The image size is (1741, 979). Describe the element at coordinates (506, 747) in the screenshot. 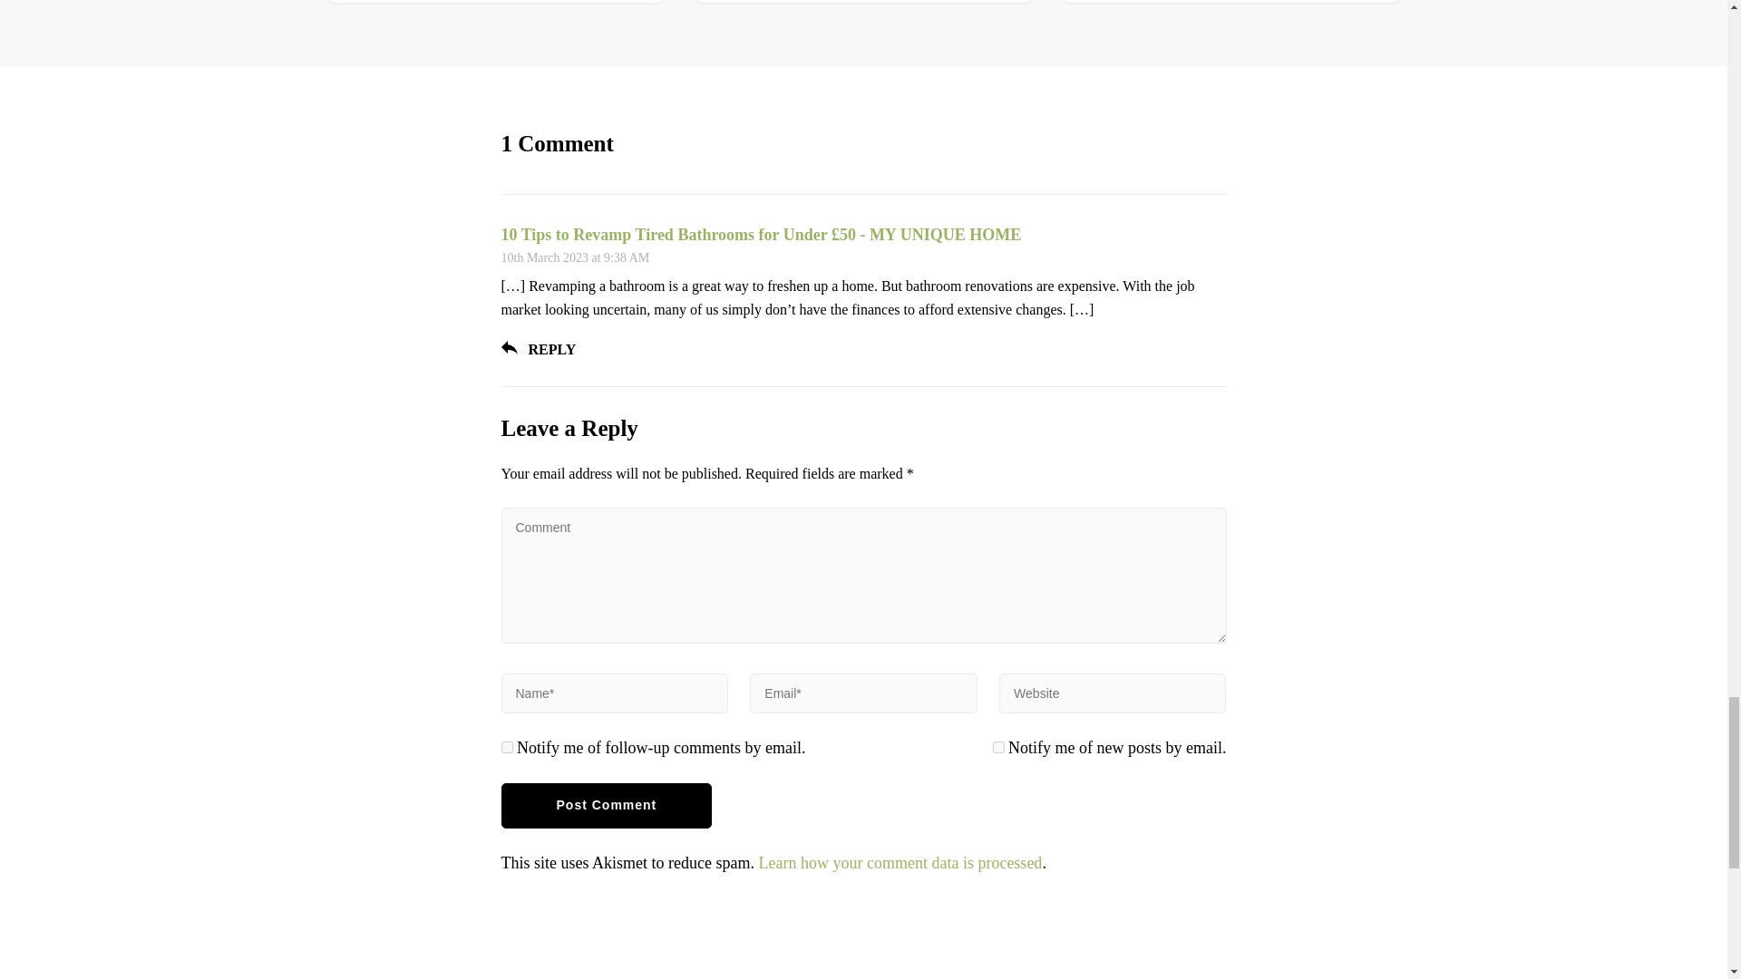

I see `subscribe` at that location.